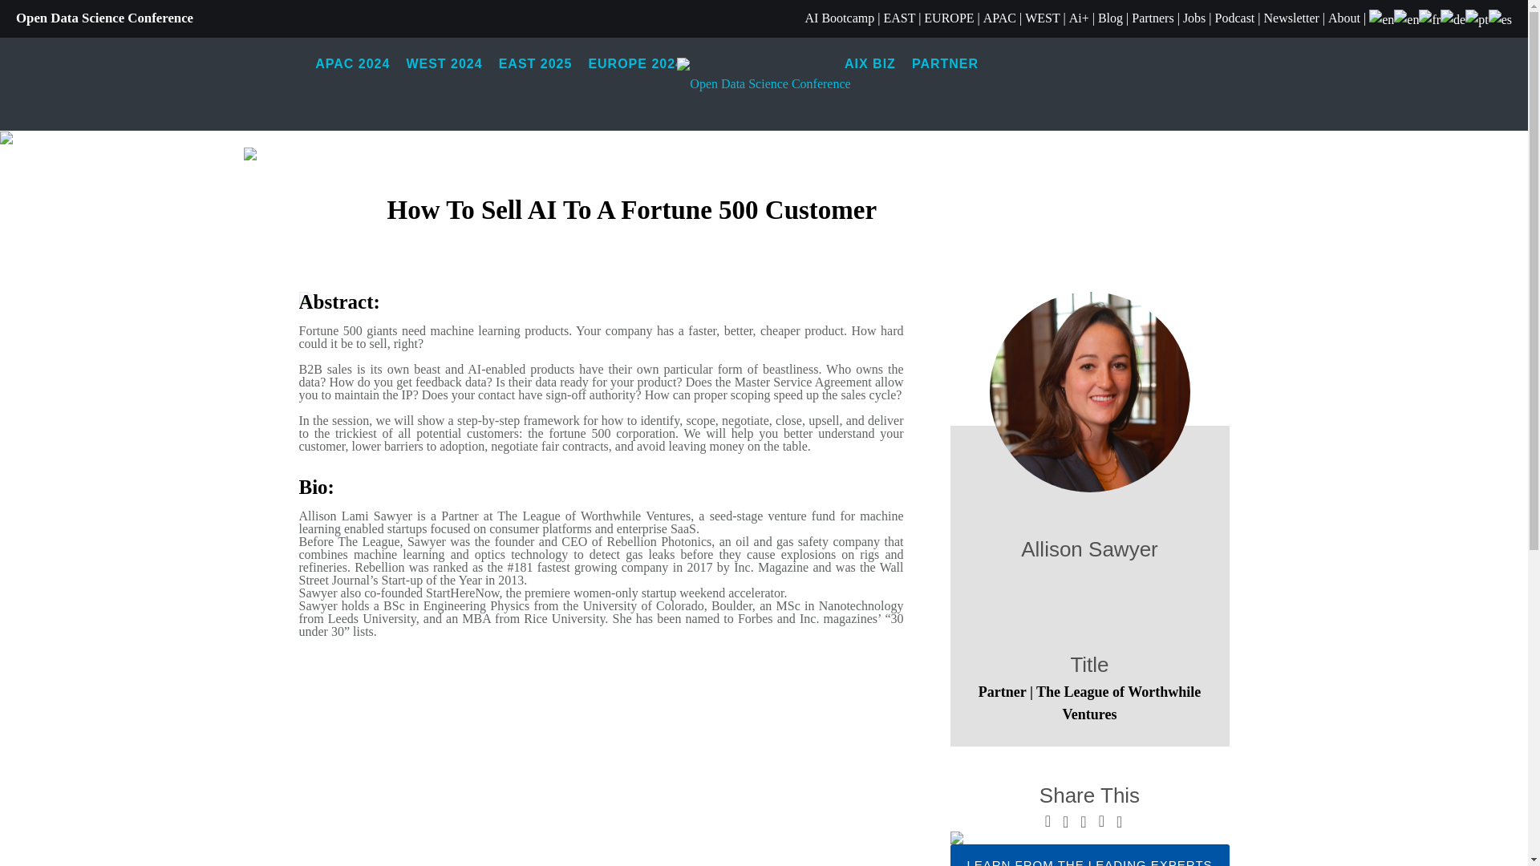  Describe the element at coordinates (1291, 18) in the screenshot. I see `Newsletter` at that location.